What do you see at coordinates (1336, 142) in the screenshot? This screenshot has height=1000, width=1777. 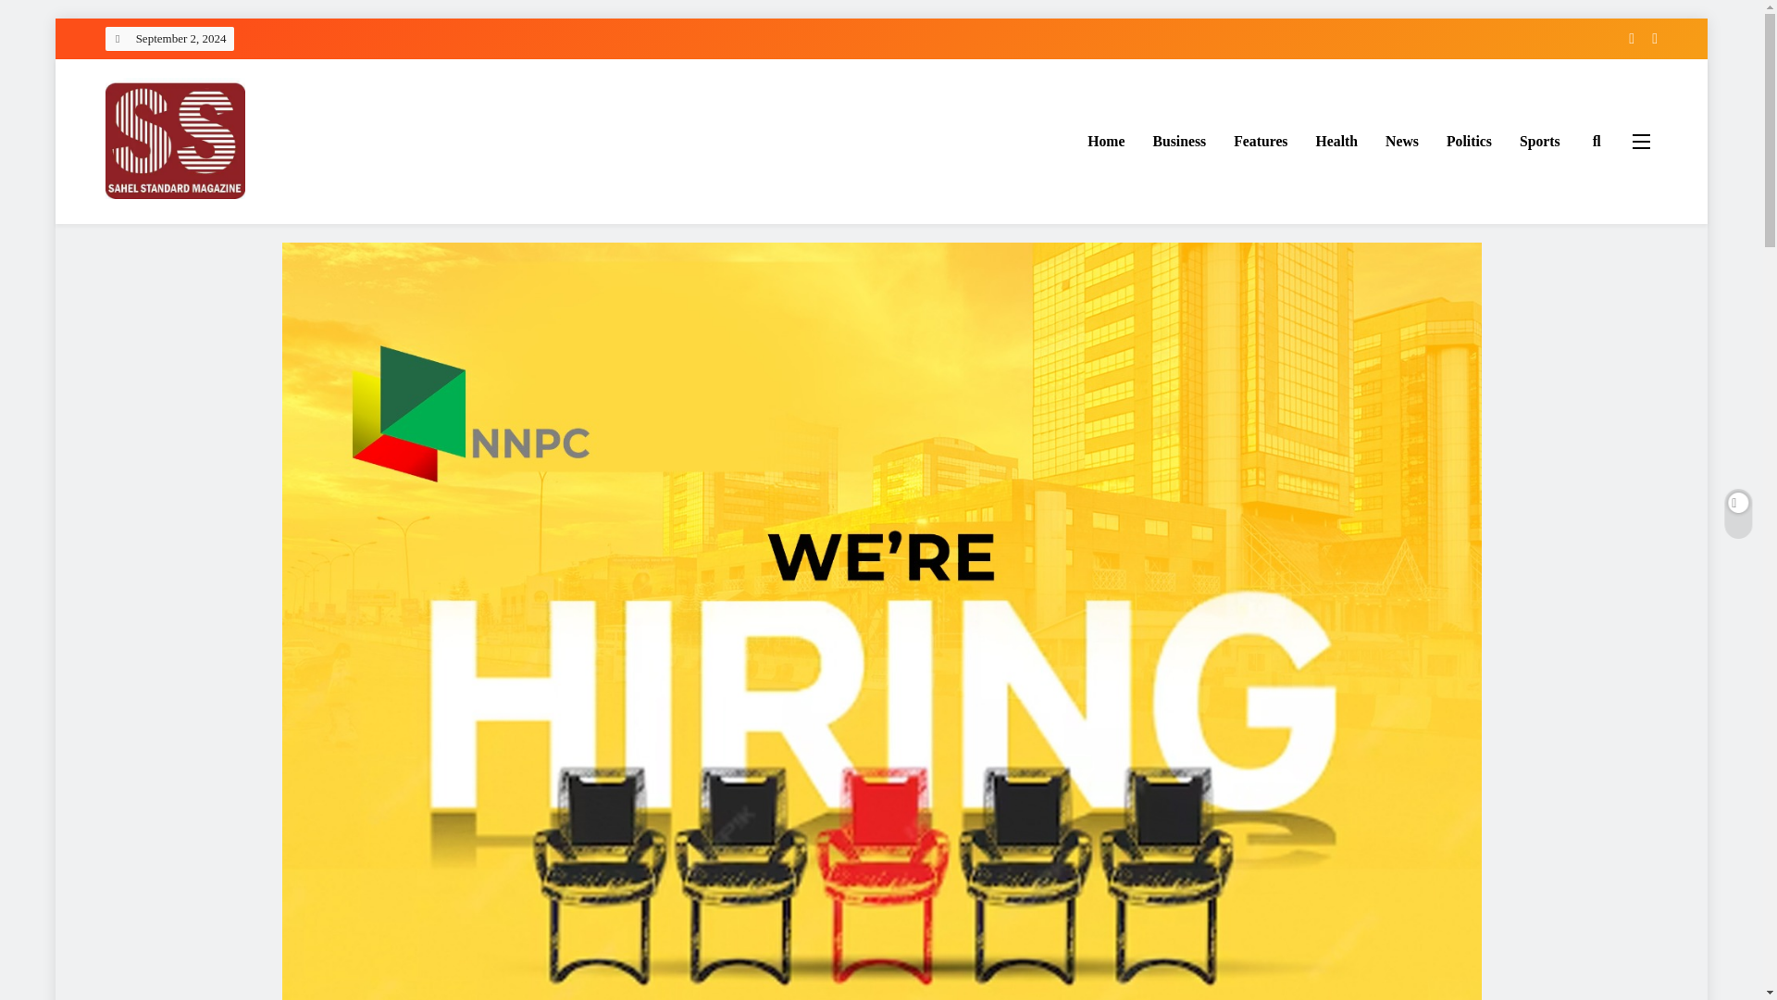 I see `Health` at bounding box center [1336, 142].